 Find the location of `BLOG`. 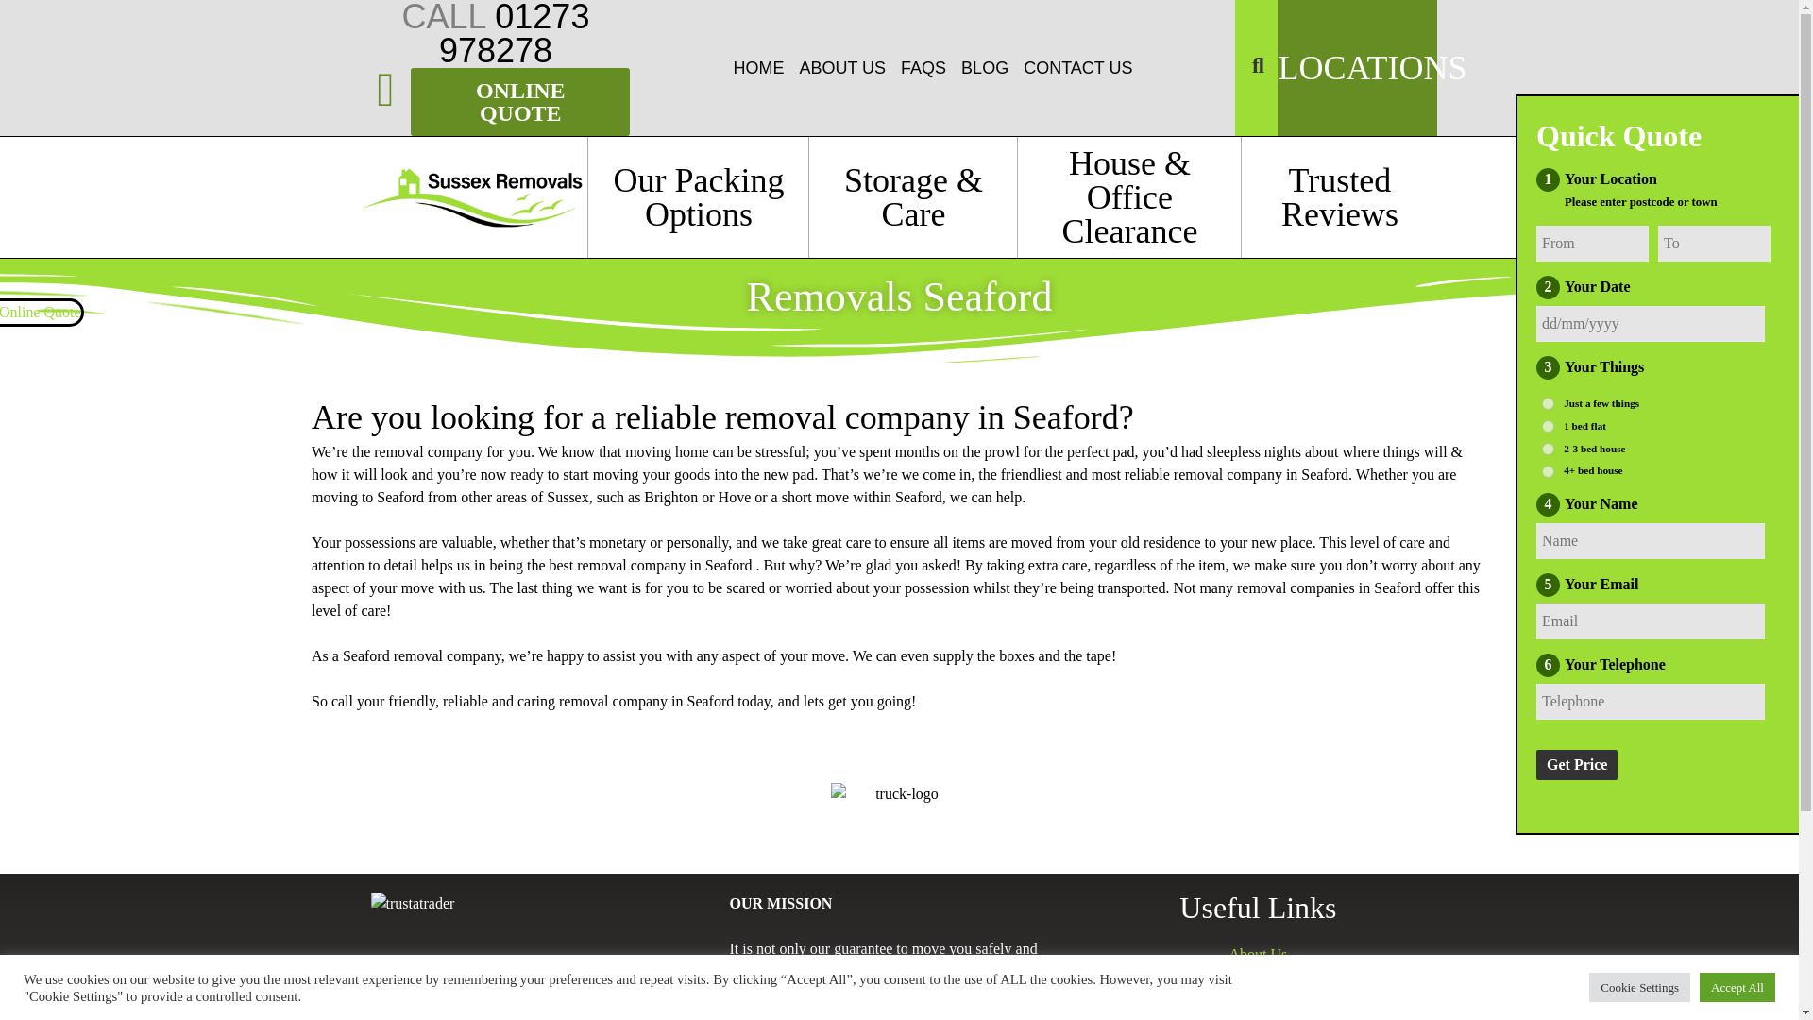

BLOG is located at coordinates (984, 68).